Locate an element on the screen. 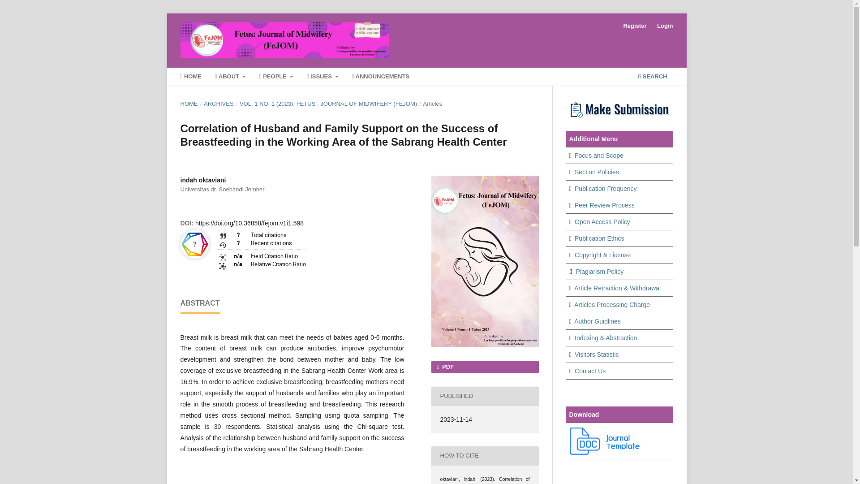 This screenshot has width=860, height=484. ISSUES is located at coordinates (322, 78).